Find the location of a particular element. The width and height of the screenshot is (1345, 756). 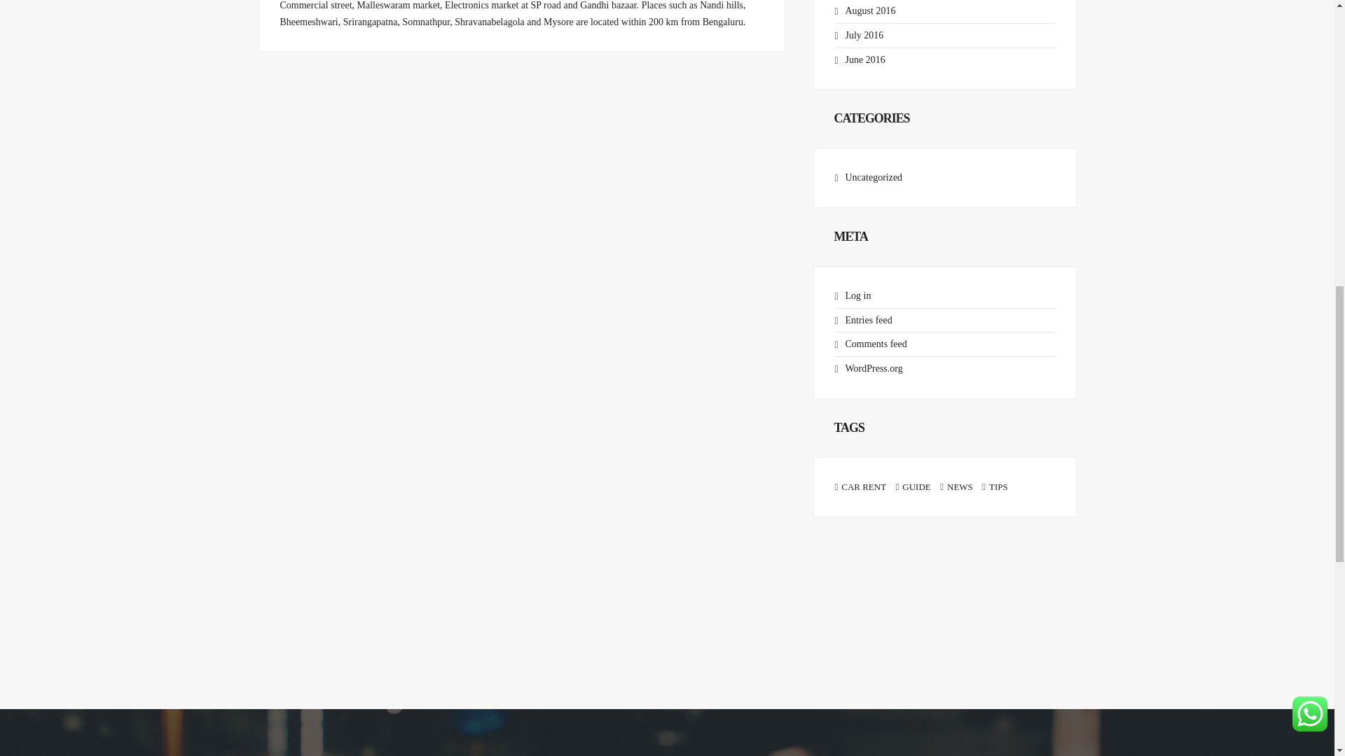

Log in is located at coordinates (857, 295).